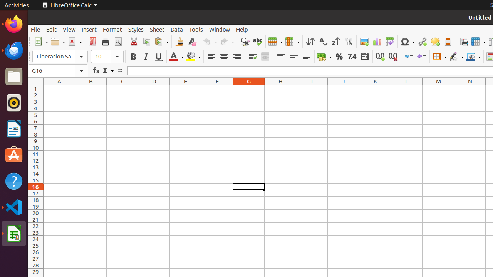 This screenshot has width=493, height=277. I want to click on Find & Replace, so click(245, 42).